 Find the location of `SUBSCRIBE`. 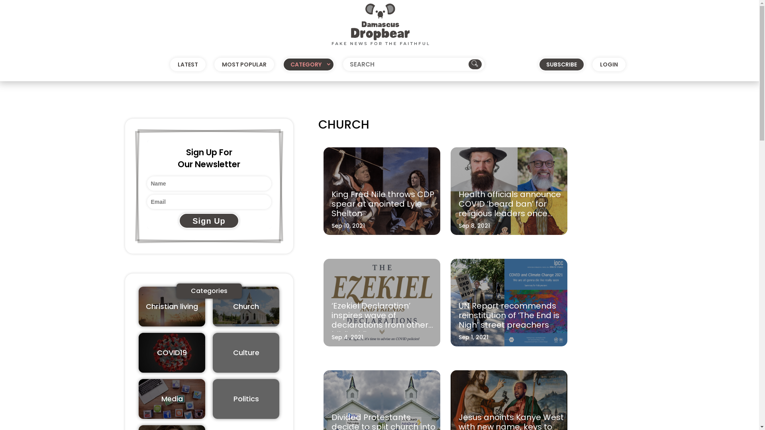

SUBSCRIBE is located at coordinates (562, 64).